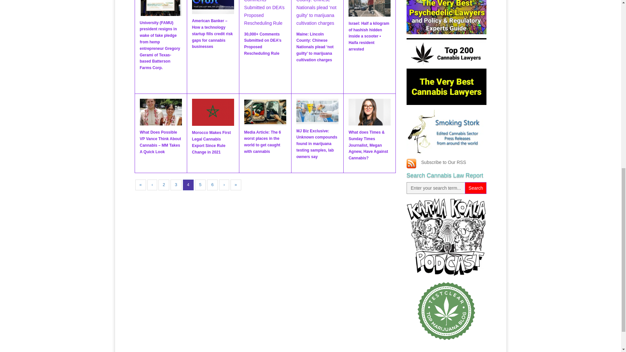 The width and height of the screenshot is (626, 352). I want to click on Go to next page, so click(224, 185).